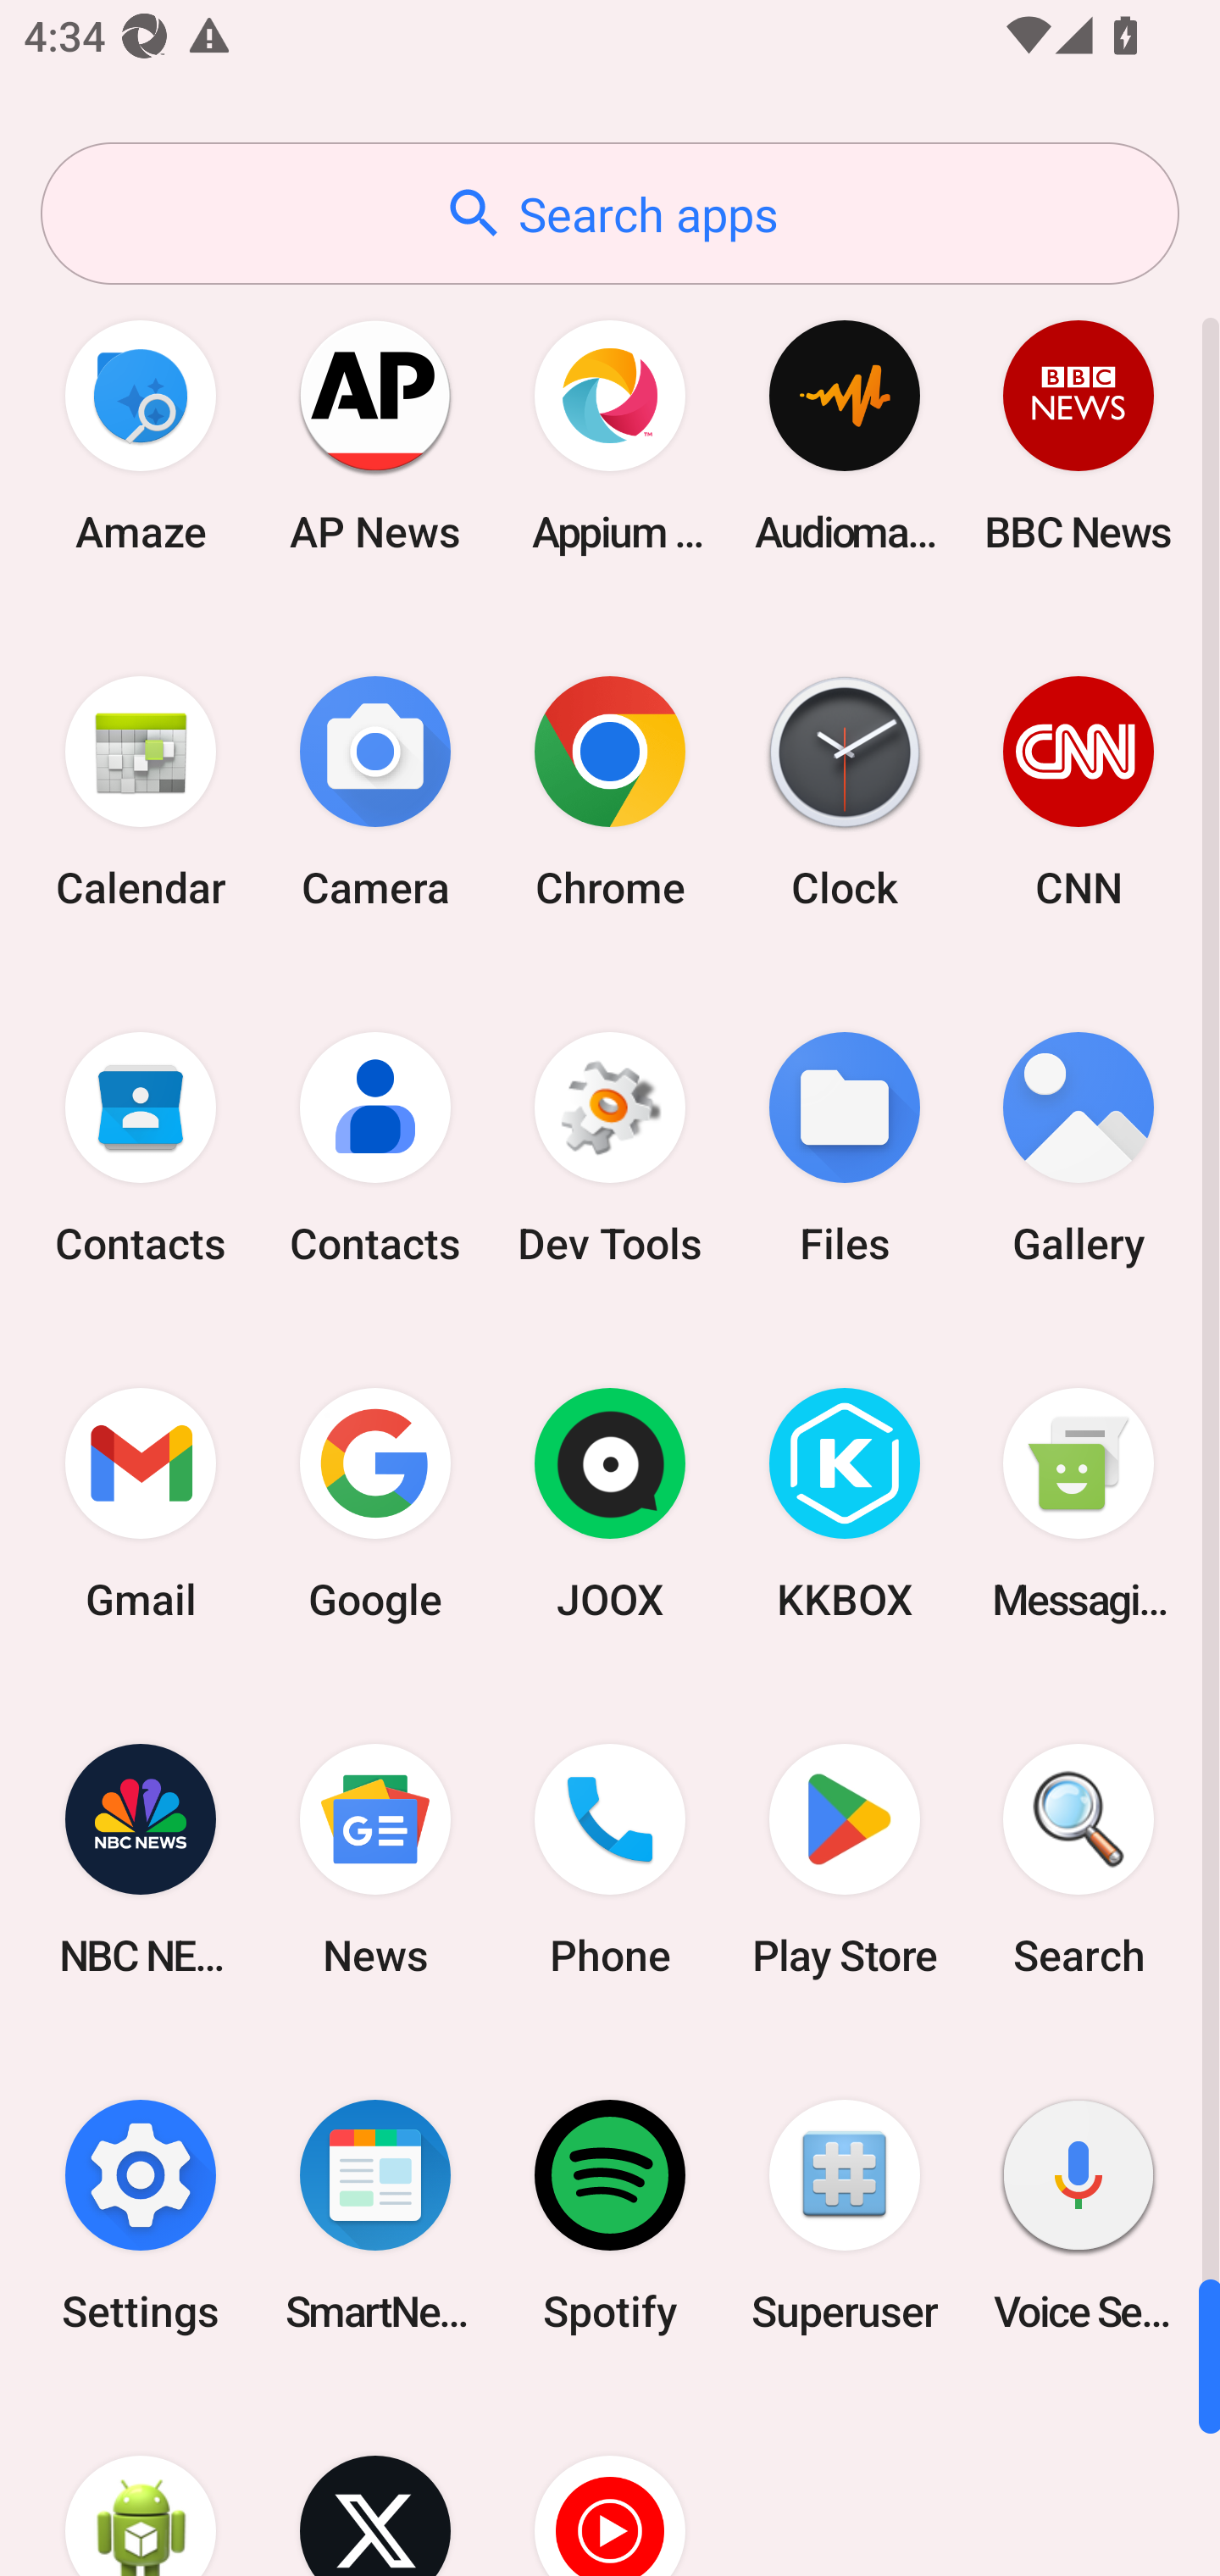  I want to click on Audio­mack, so click(844, 436).